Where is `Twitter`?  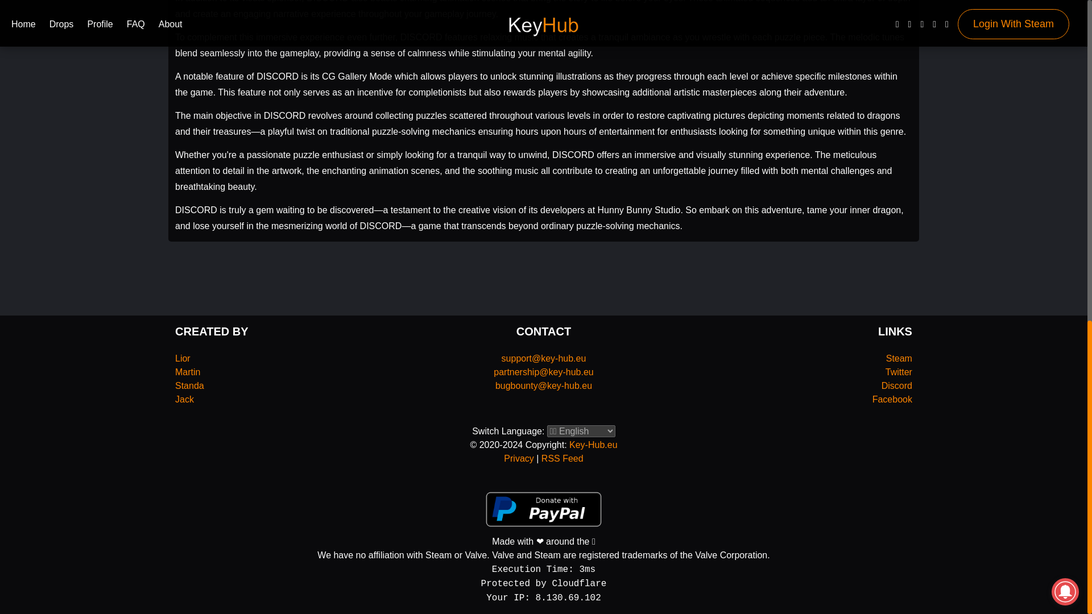
Twitter is located at coordinates (899, 372).